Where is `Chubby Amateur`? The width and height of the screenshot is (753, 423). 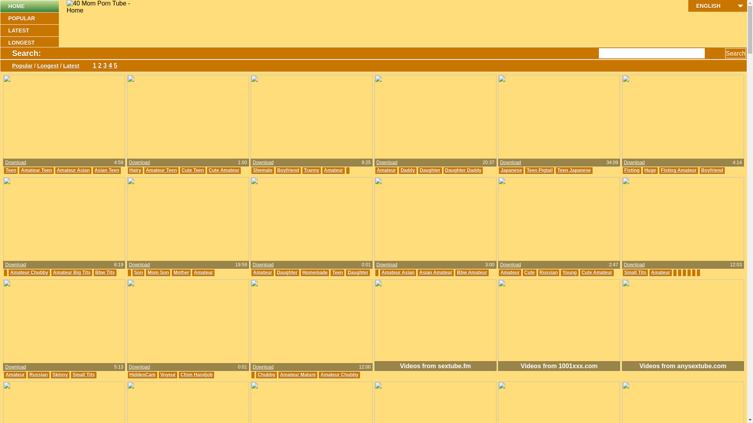
Chubby Amateur is located at coordinates (311, 383).